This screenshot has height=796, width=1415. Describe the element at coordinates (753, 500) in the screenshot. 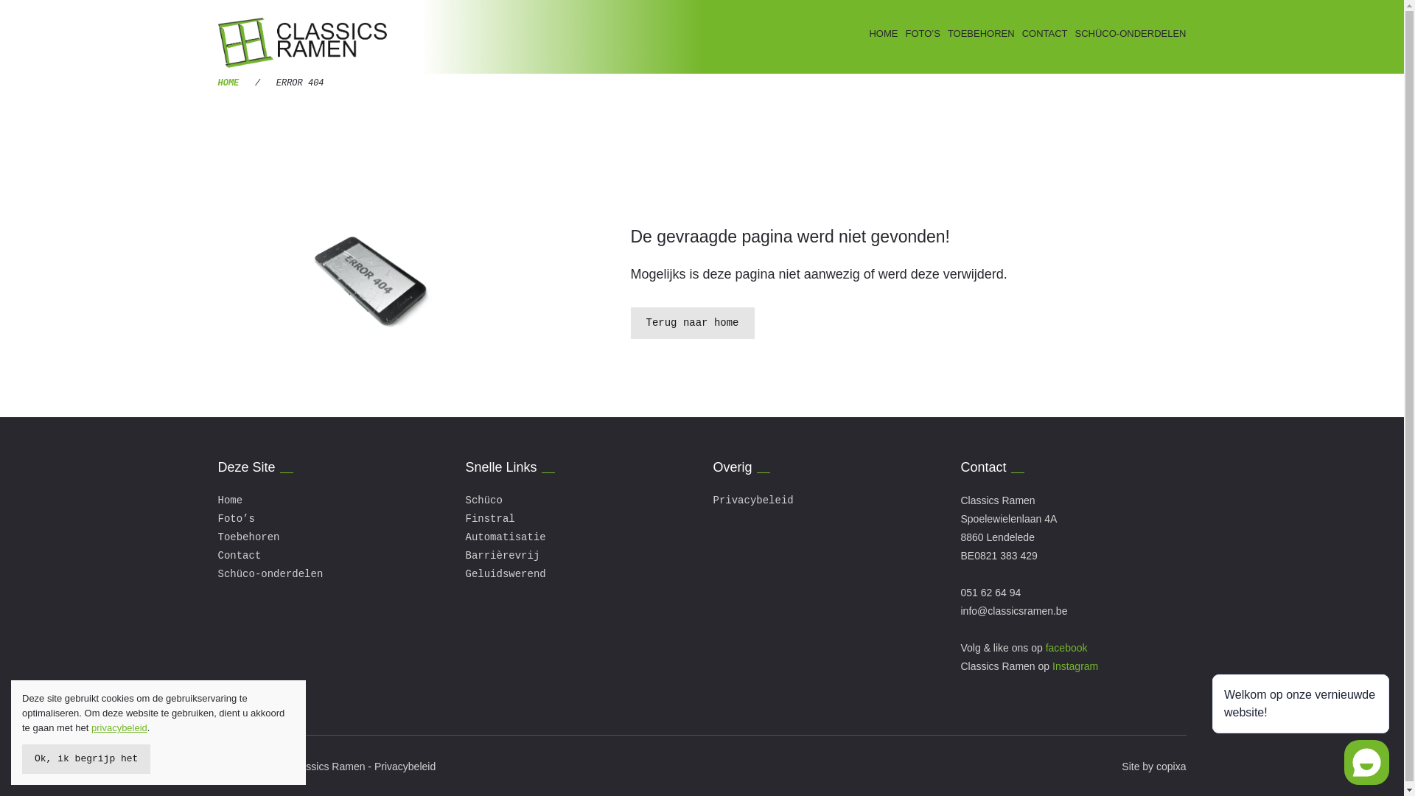

I see `Privacybeleid` at that location.